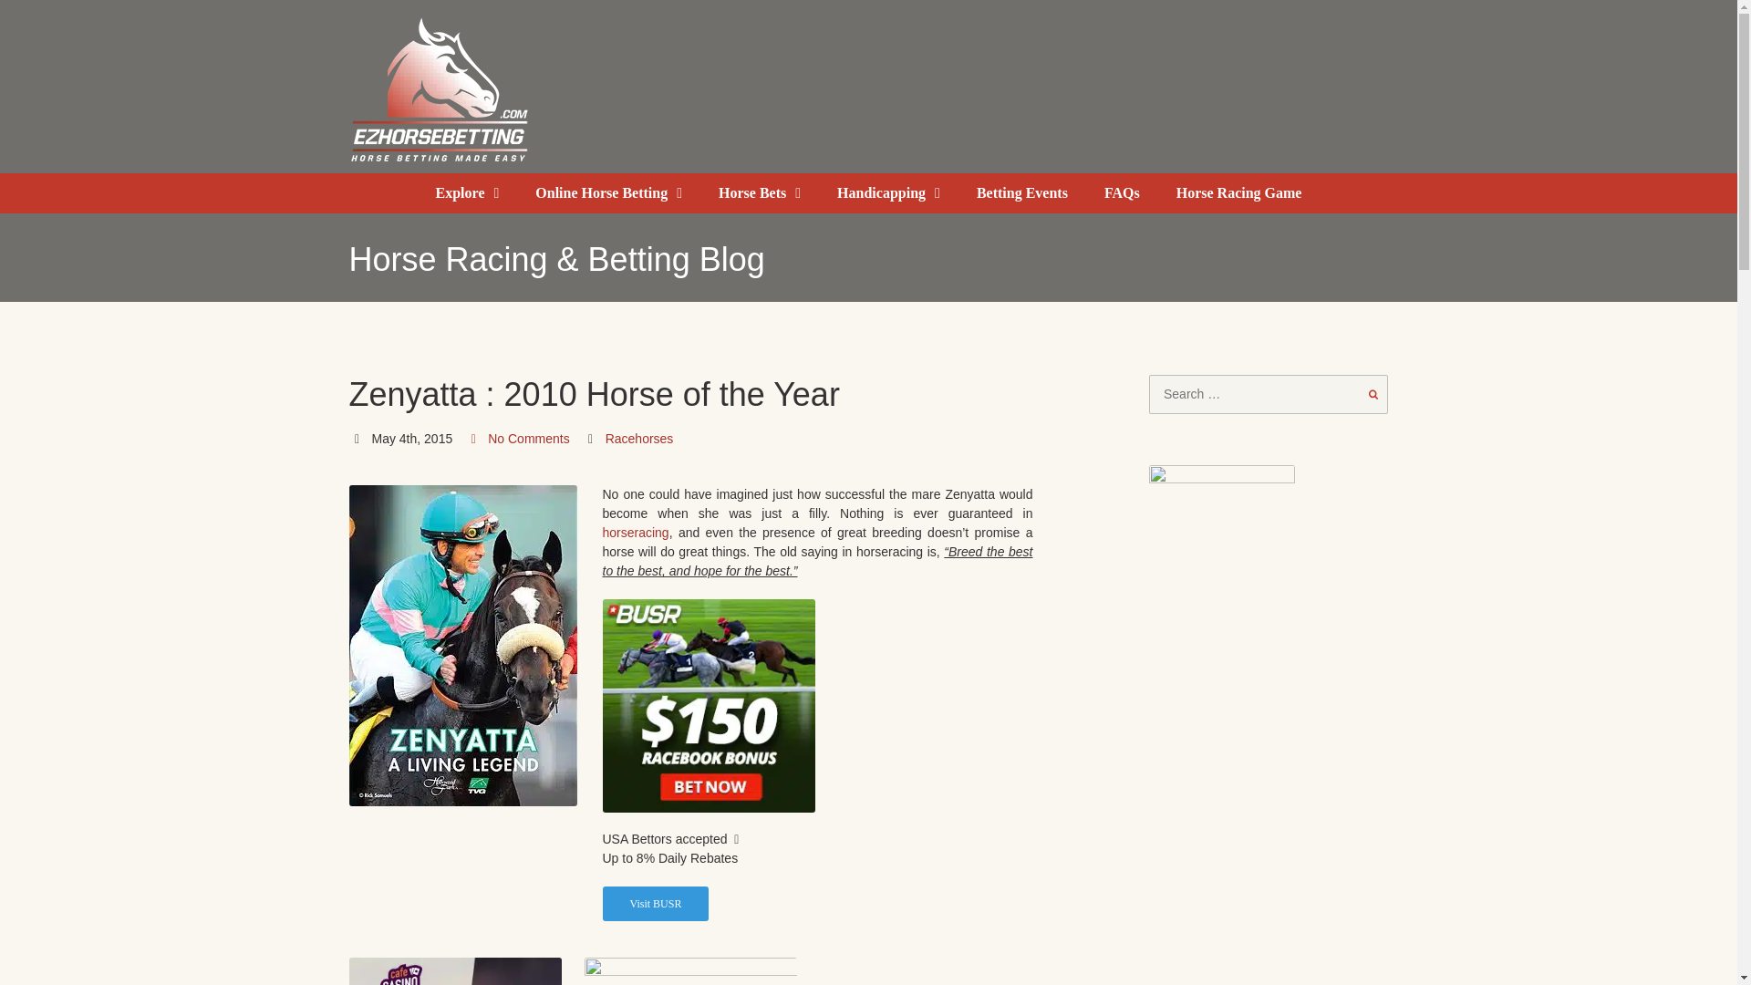 This screenshot has width=1751, height=985. Describe the element at coordinates (467, 193) in the screenshot. I see `Explore` at that location.